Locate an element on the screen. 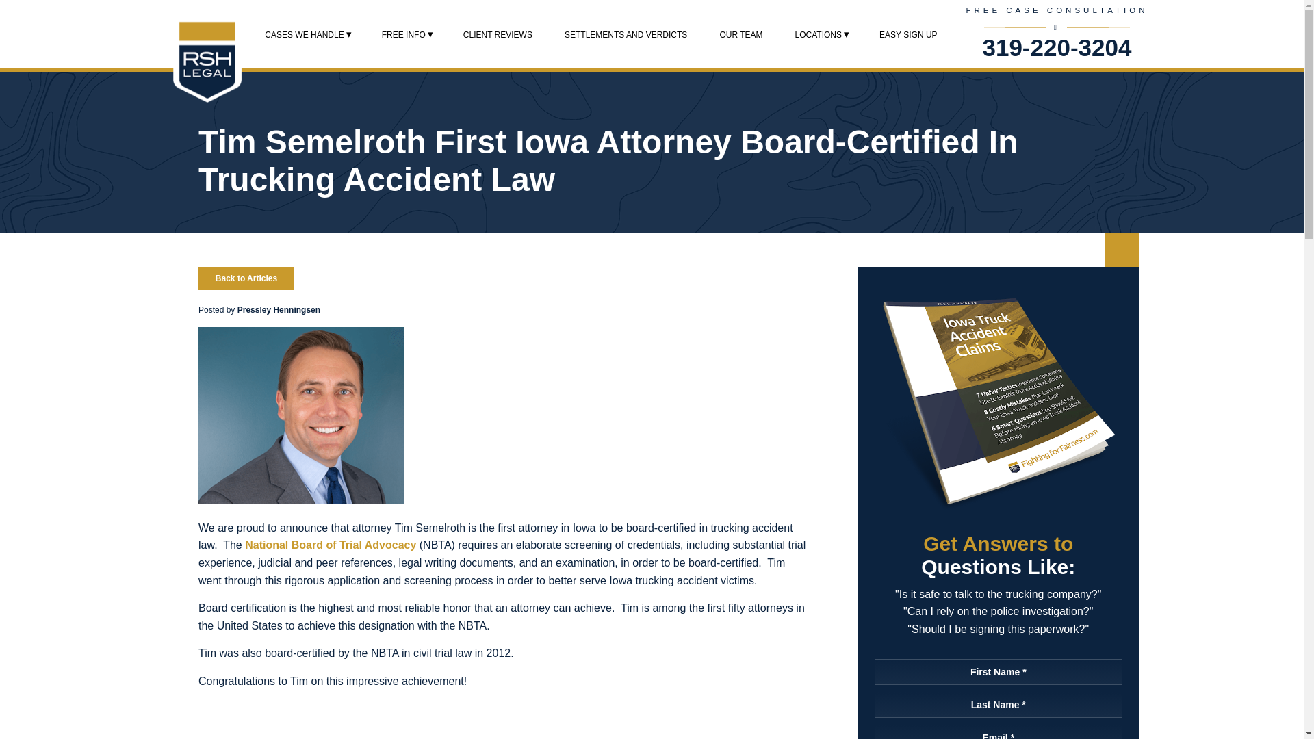  CASES WE HANDLE is located at coordinates (304, 34).